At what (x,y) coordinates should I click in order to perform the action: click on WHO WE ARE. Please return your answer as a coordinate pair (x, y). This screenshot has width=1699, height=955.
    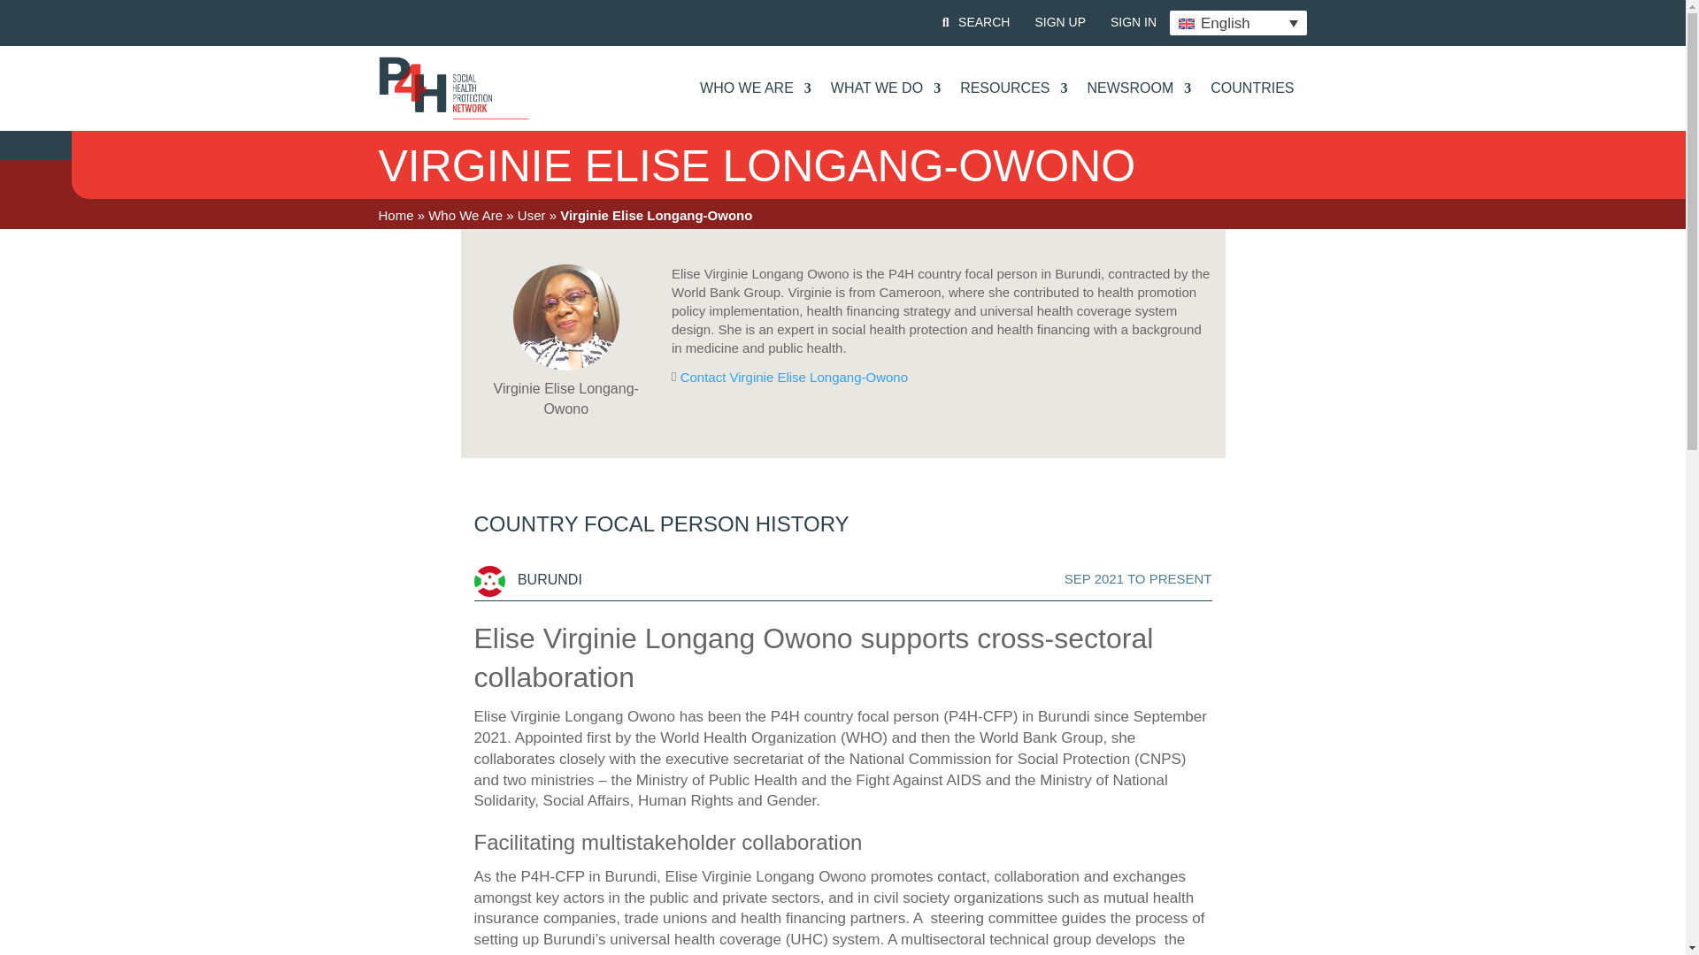
    Looking at the image, I should click on (756, 88).